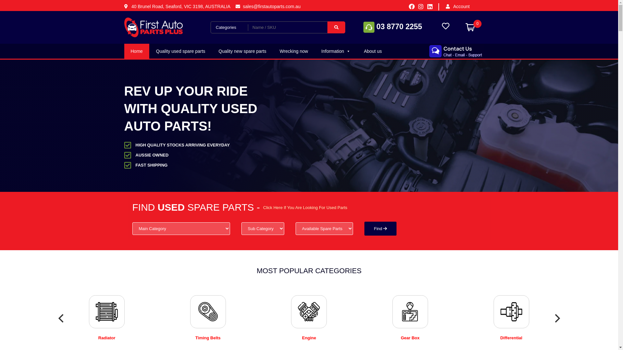 This screenshot has width=623, height=350. What do you see at coordinates (430, 6) in the screenshot?
I see `Linkedin` at bounding box center [430, 6].